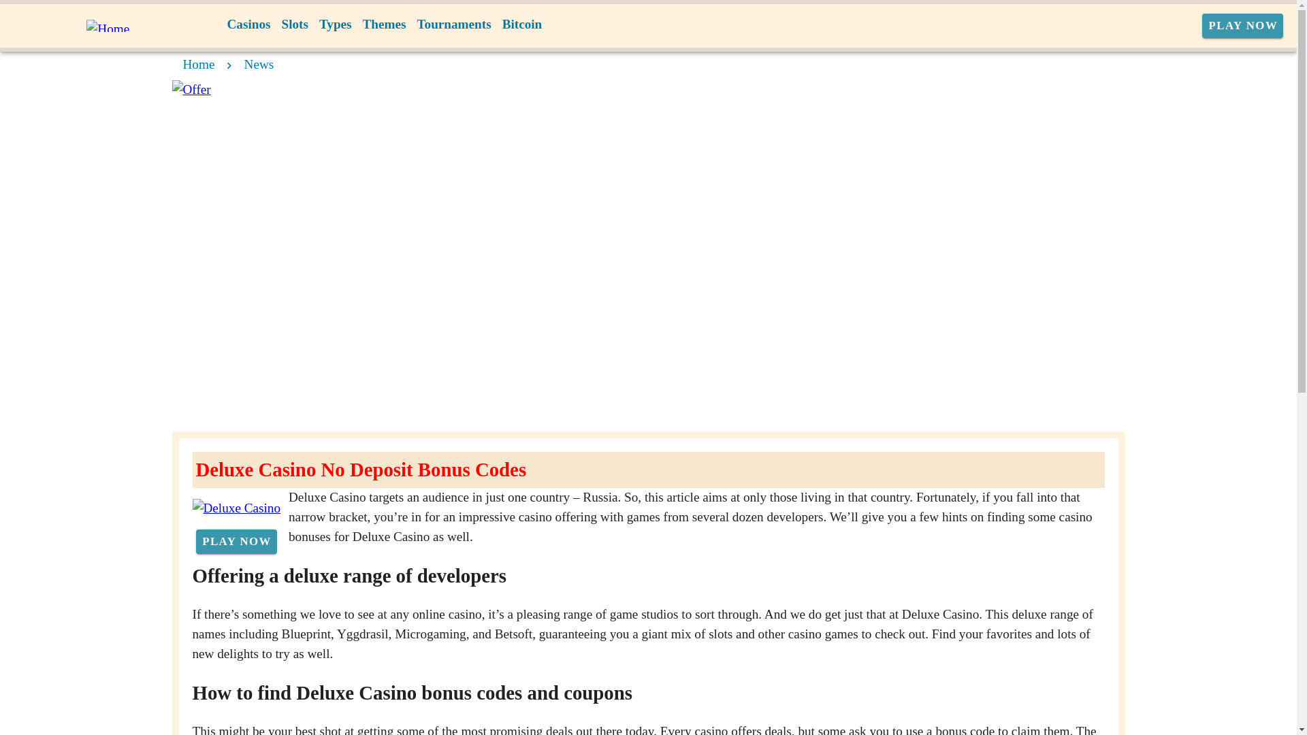 The width and height of the screenshot is (1307, 735). Describe the element at coordinates (521, 24) in the screenshot. I see `Bitcoin` at that location.